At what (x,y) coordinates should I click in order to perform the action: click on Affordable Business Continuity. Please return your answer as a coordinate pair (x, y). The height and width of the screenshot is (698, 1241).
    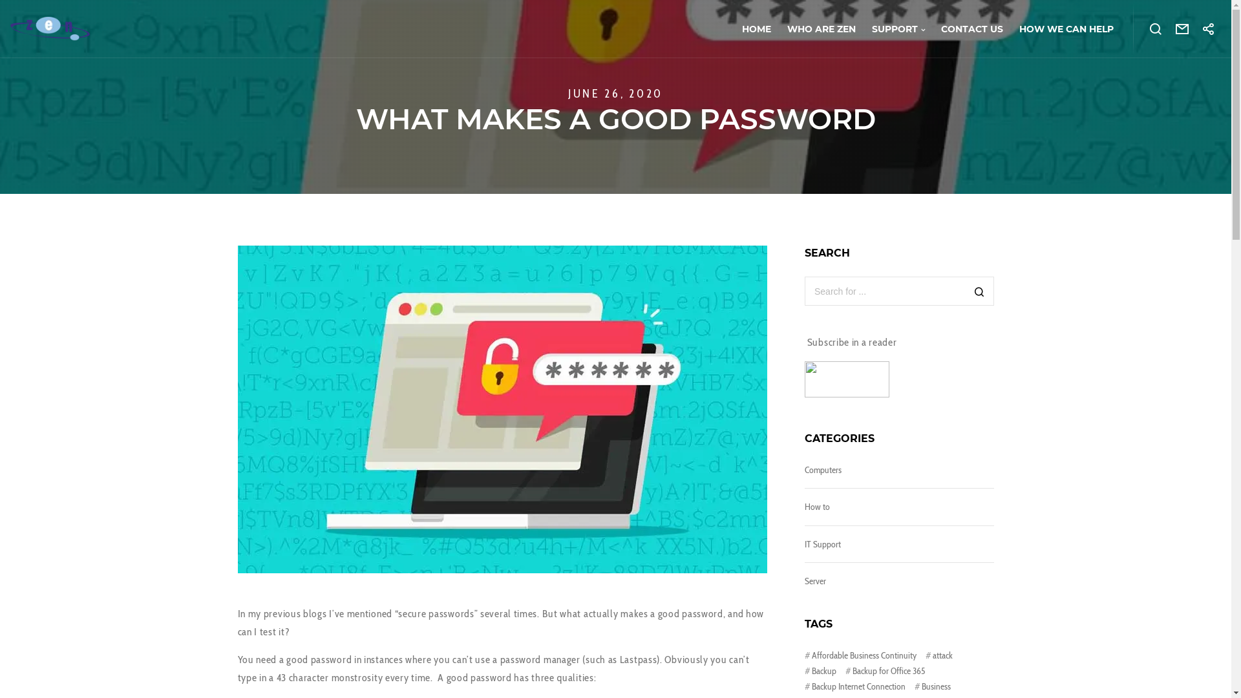
    Looking at the image, I should click on (861, 655).